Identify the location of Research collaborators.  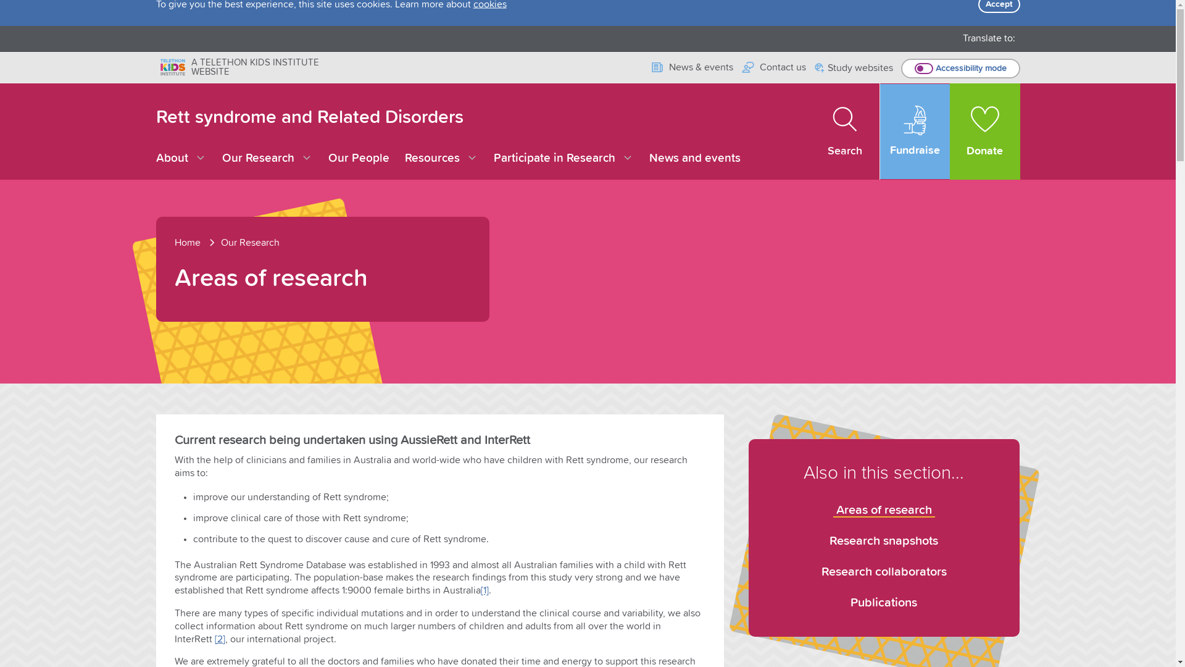
(884, 572).